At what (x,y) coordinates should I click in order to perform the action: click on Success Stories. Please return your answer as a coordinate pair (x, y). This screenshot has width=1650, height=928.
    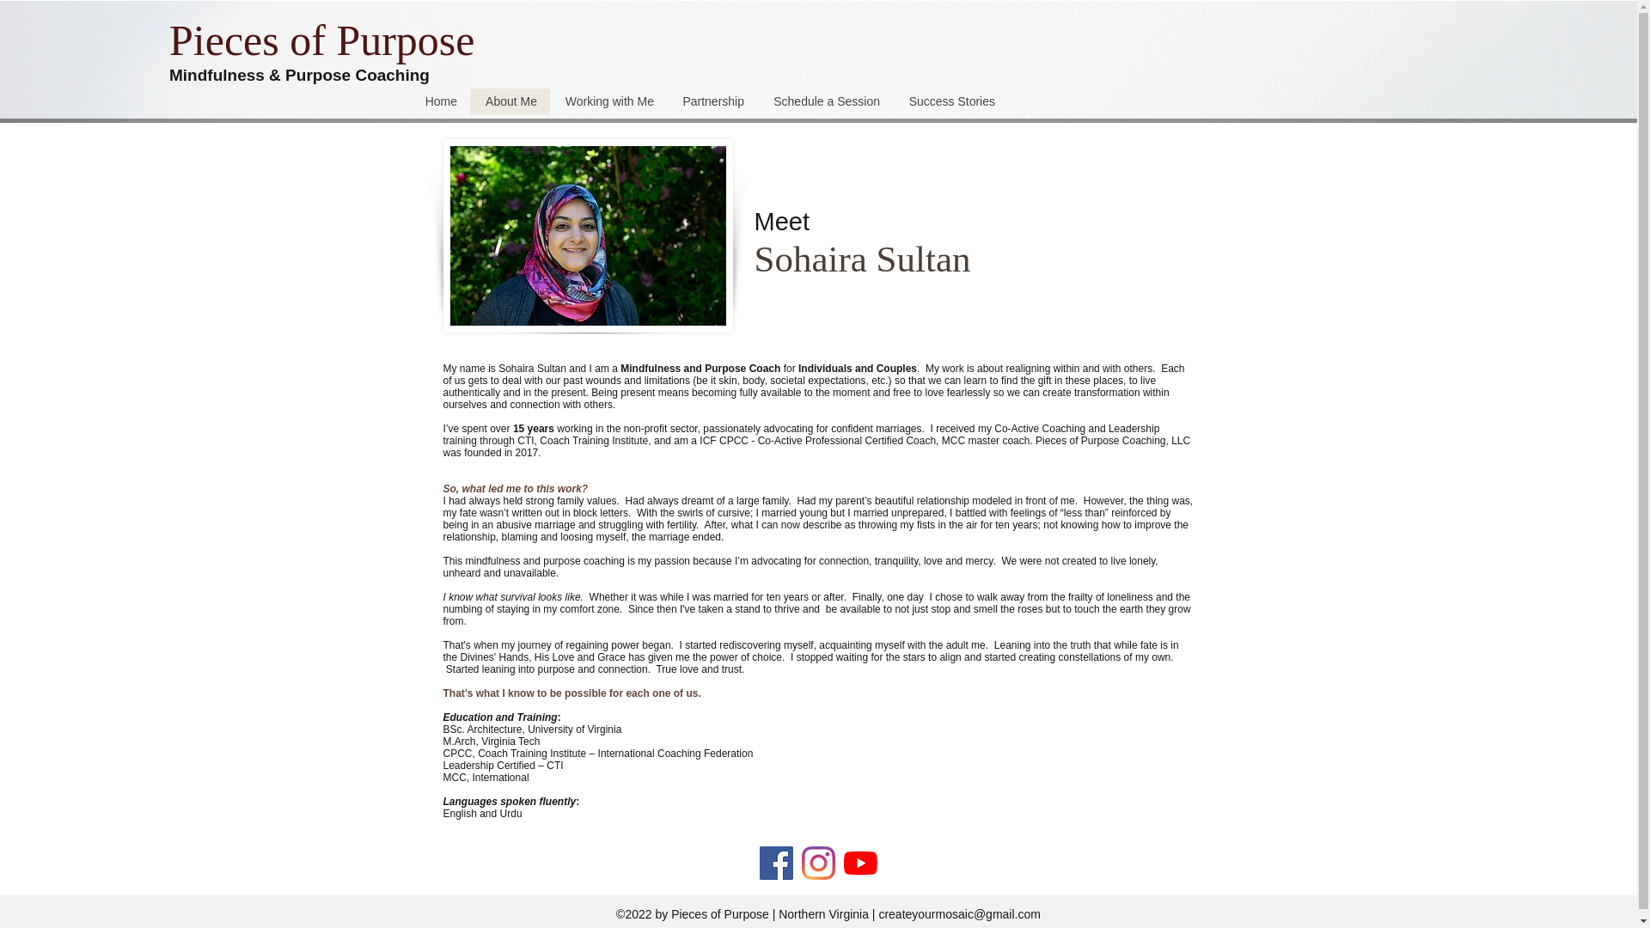
    Looking at the image, I should click on (950, 101).